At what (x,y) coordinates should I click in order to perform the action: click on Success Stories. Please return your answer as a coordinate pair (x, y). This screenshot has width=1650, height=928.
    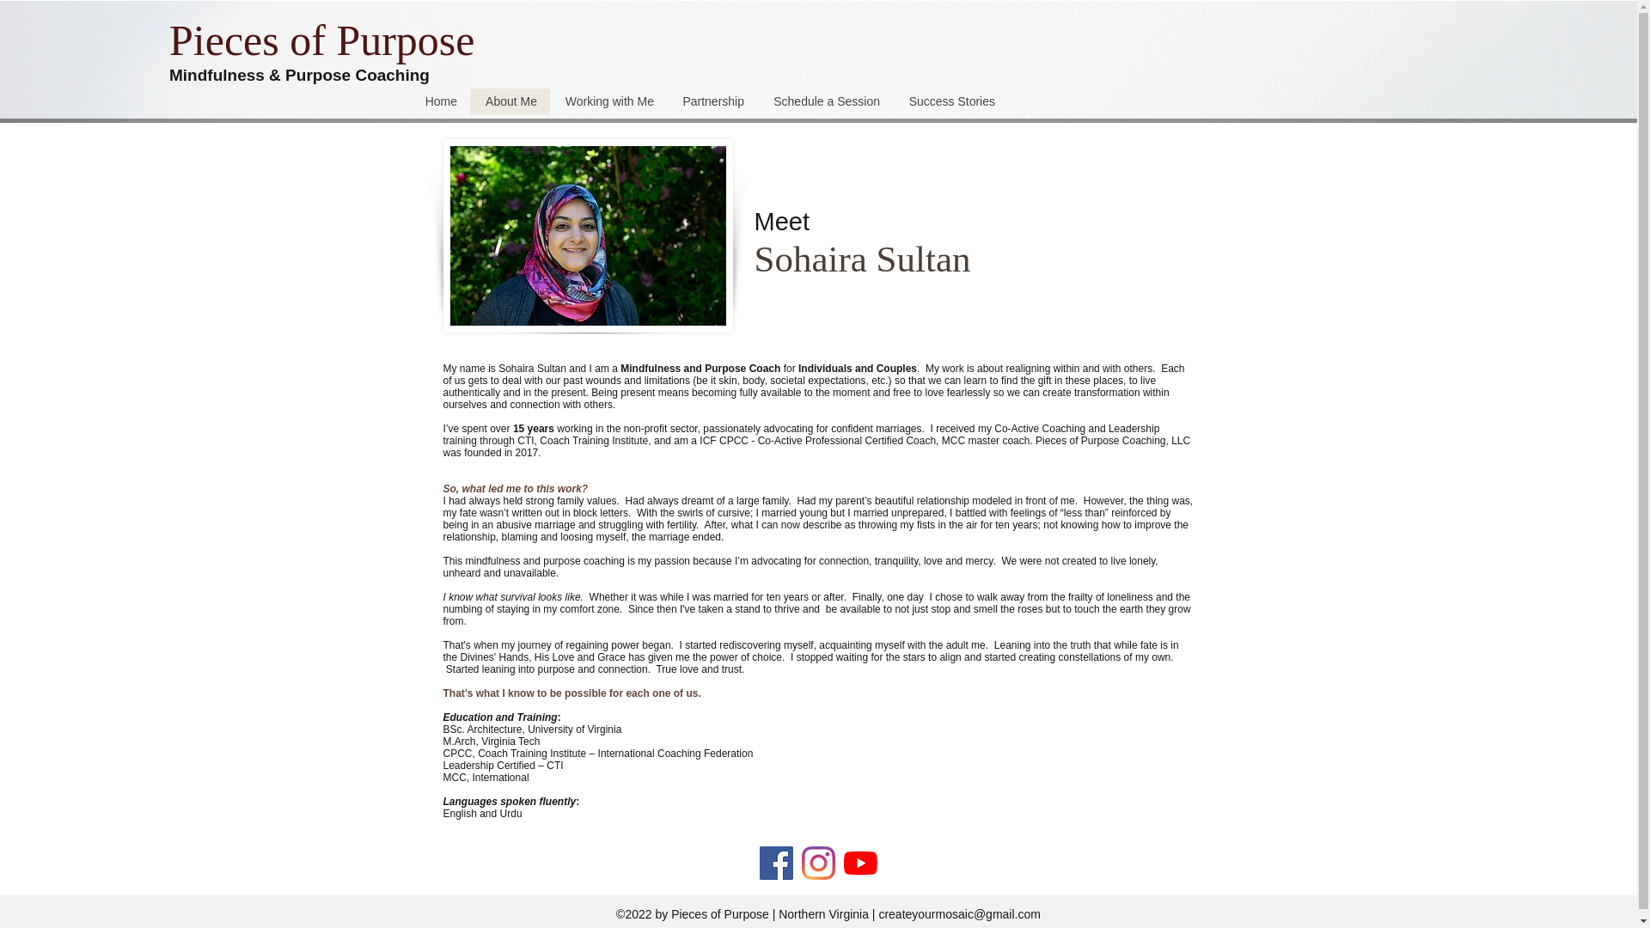
    Looking at the image, I should click on (950, 101).